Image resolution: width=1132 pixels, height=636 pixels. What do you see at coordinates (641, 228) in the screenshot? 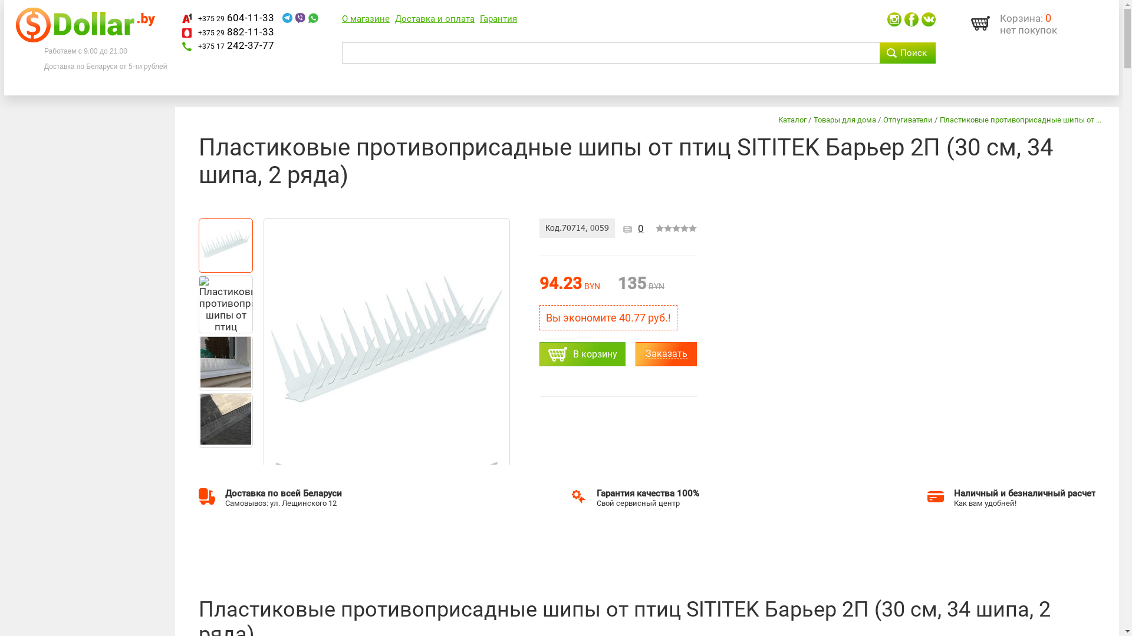
I see `0` at bounding box center [641, 228].